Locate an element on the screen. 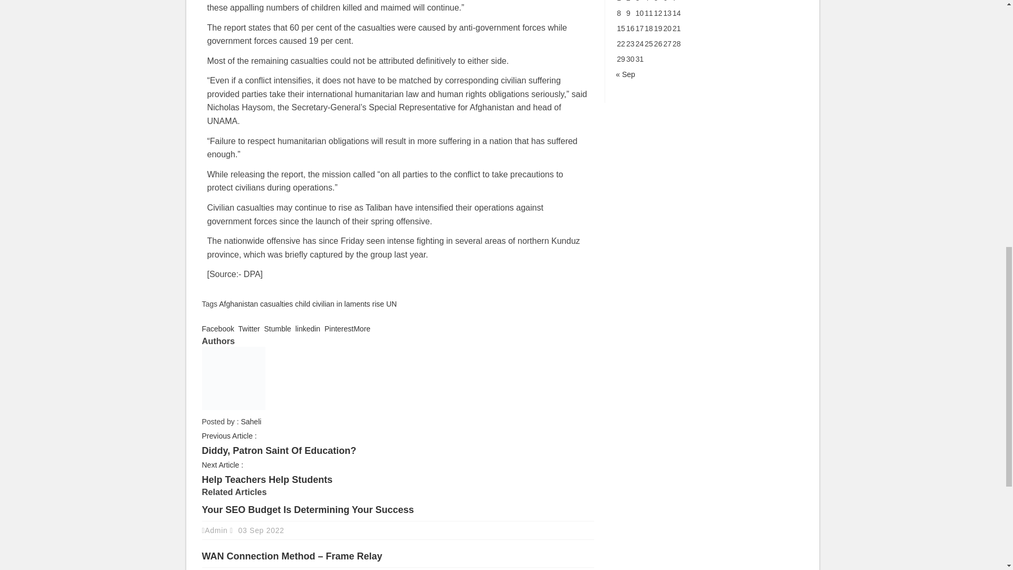 Image resolution: width=1013 pixels, height=570 pixels. Your SEO Budget Is Determining Your Success is located at coordinates (307, 510).